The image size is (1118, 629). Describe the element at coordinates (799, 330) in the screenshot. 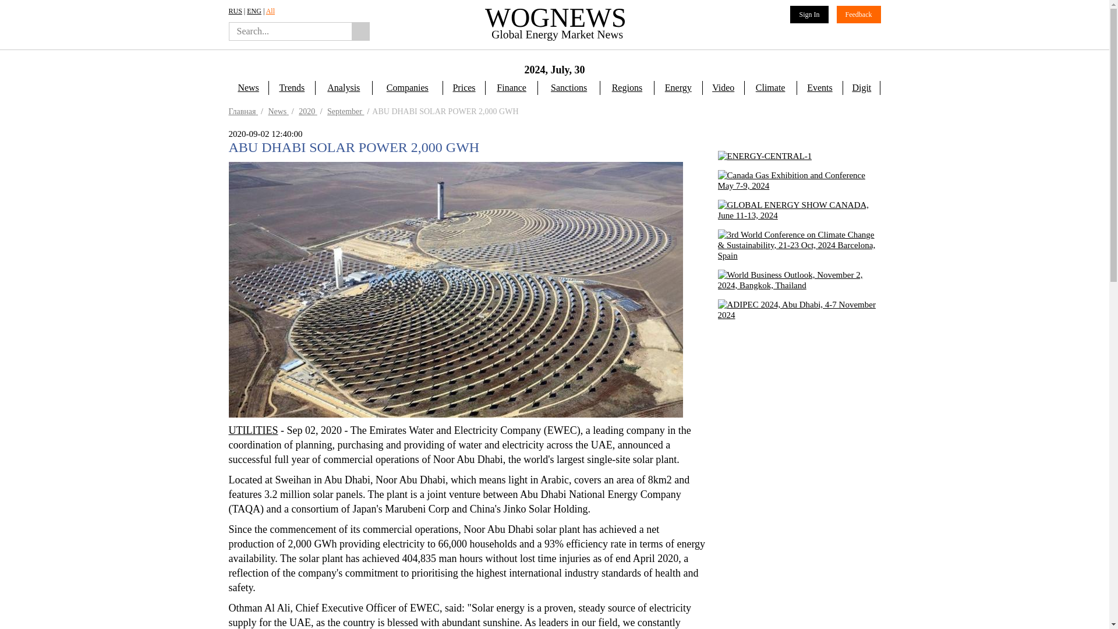

I see `ADIPEC 2024, Abu Dhabi, 4-7 November 2024` at that location.